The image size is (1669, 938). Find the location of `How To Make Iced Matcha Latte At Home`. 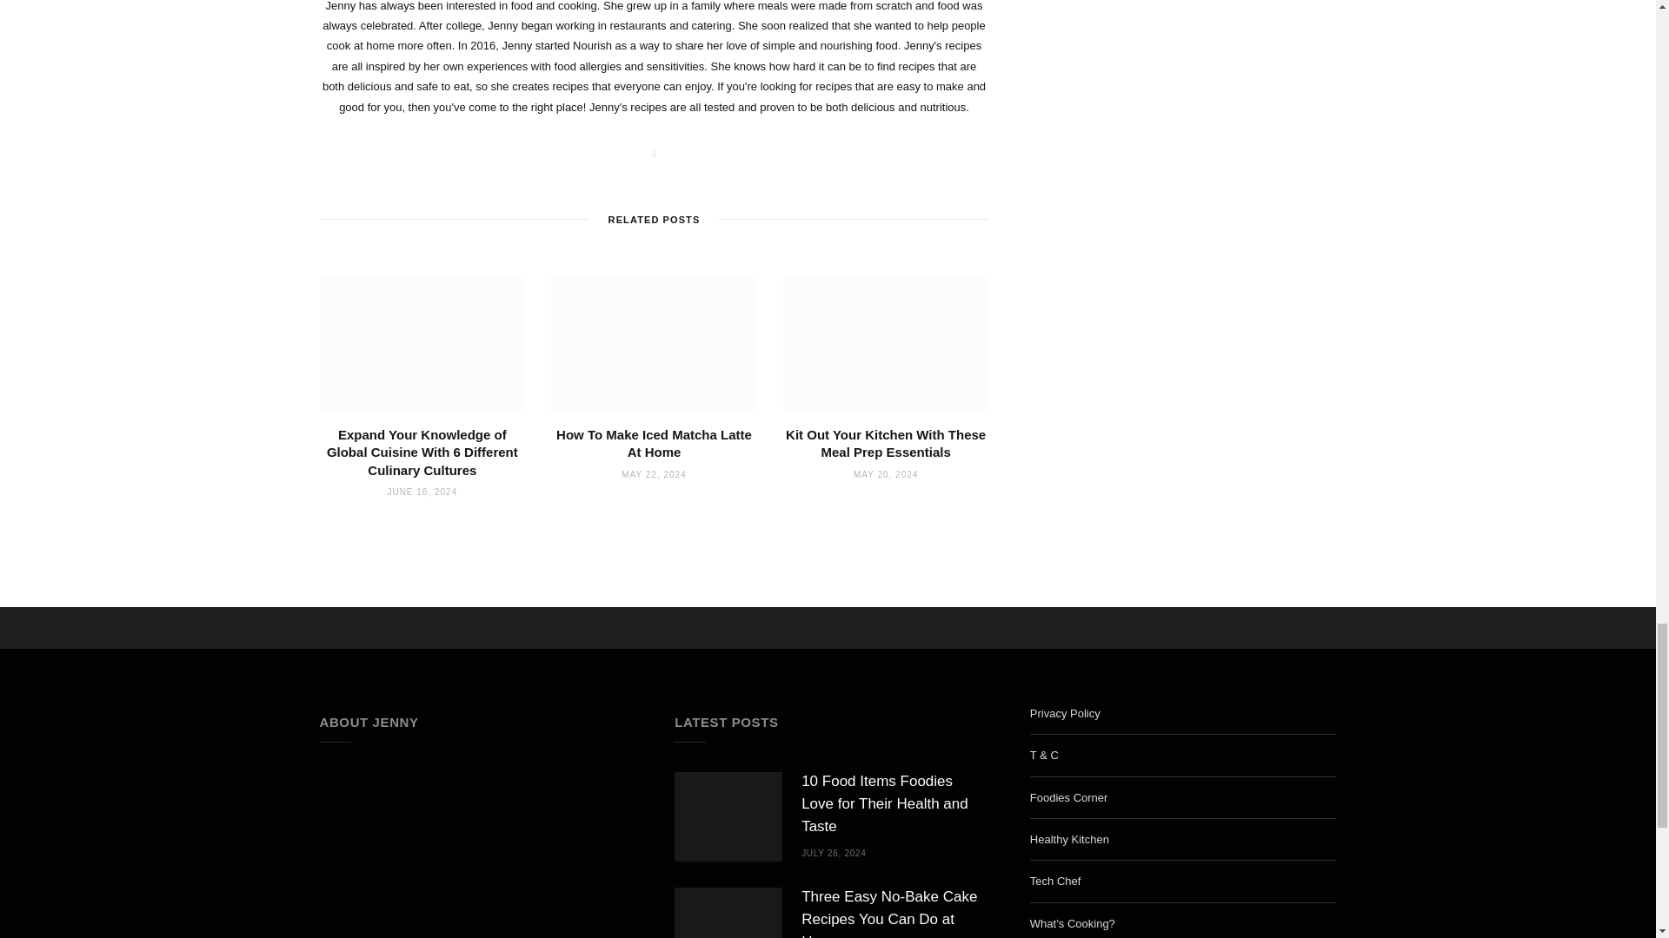

How To Make Iced Matcha Latte At Home is located at coordinates (654, 443).